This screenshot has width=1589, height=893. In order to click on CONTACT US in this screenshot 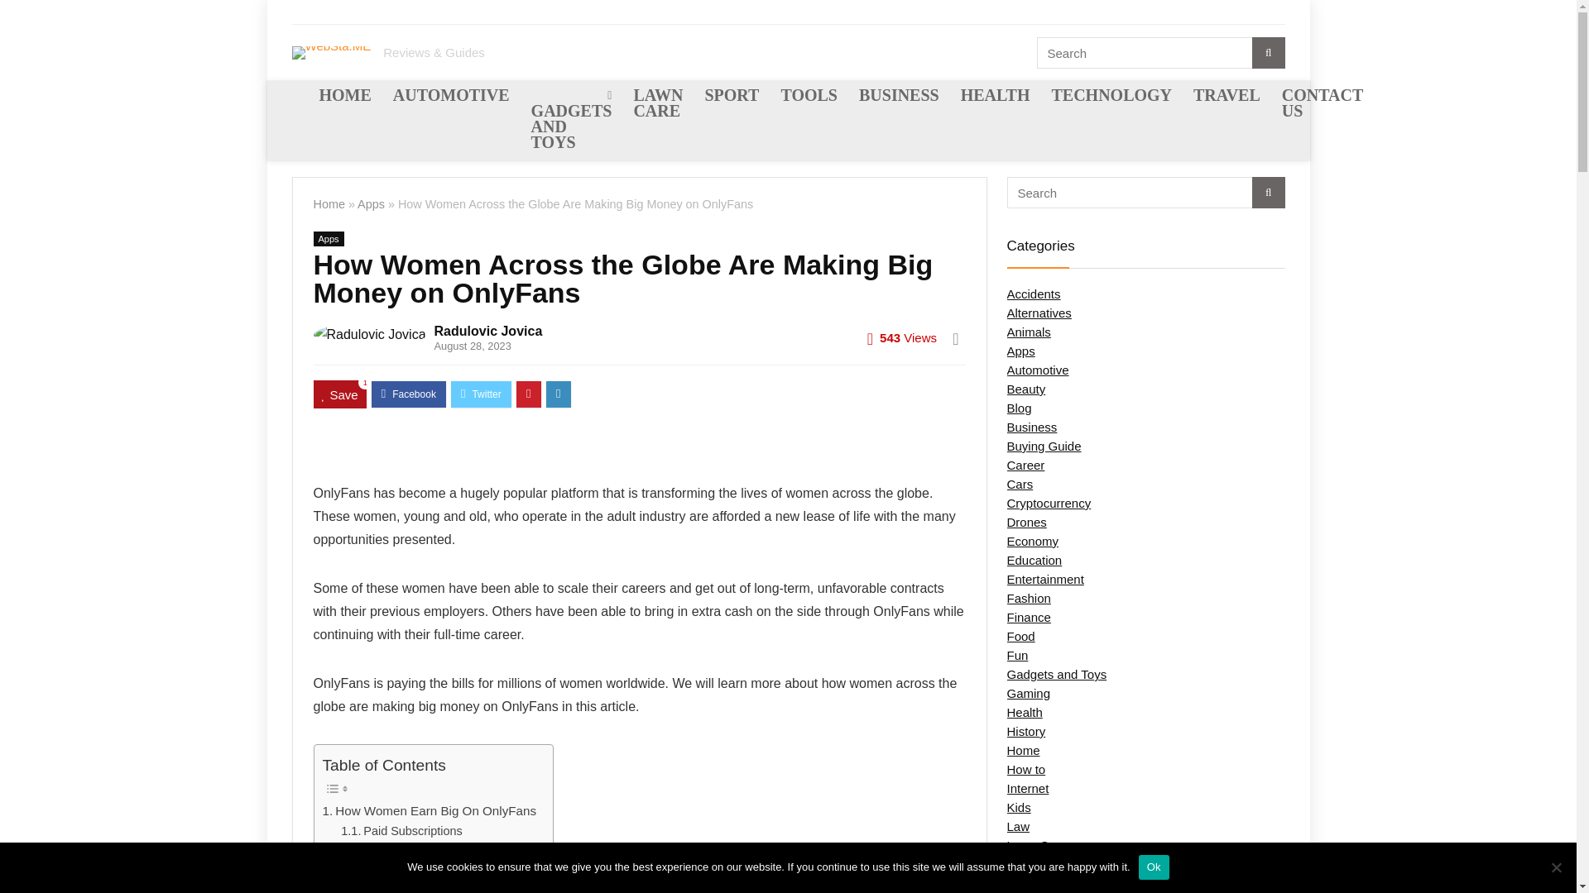, I will do `click(1323, 104)`.